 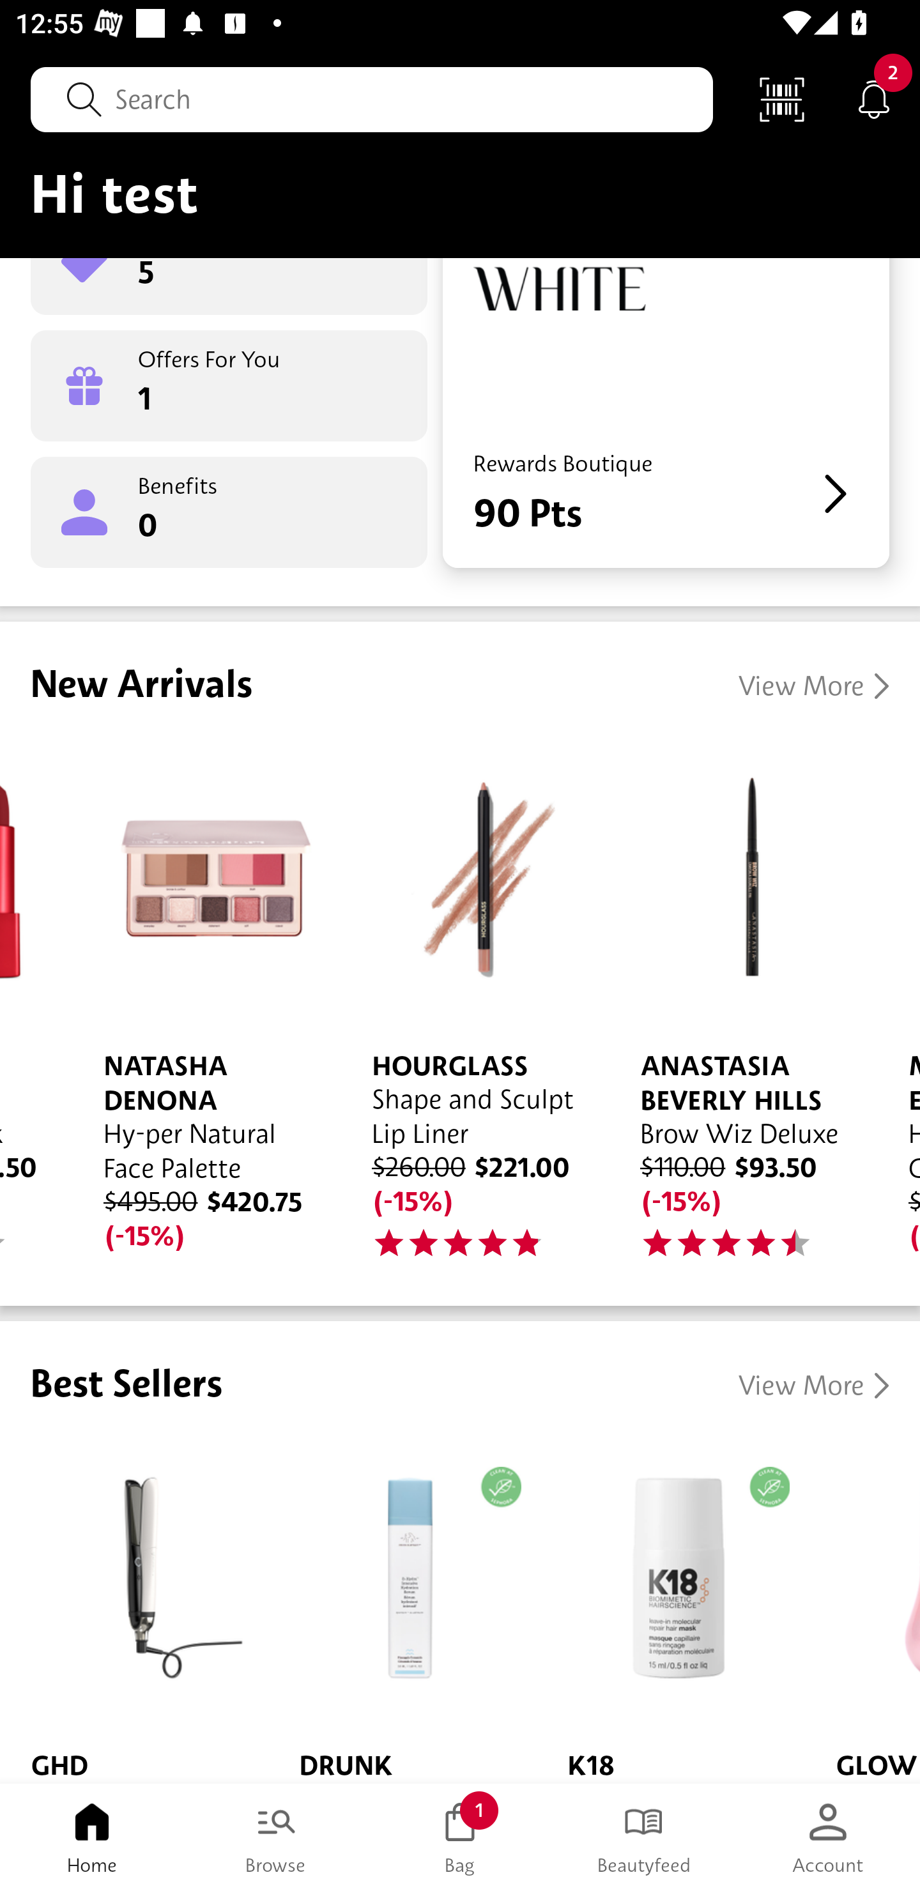 What do you see at coordinates (229, 512) in the screenshot?
I see `Benefits 0` at bounding box center [229, 512].